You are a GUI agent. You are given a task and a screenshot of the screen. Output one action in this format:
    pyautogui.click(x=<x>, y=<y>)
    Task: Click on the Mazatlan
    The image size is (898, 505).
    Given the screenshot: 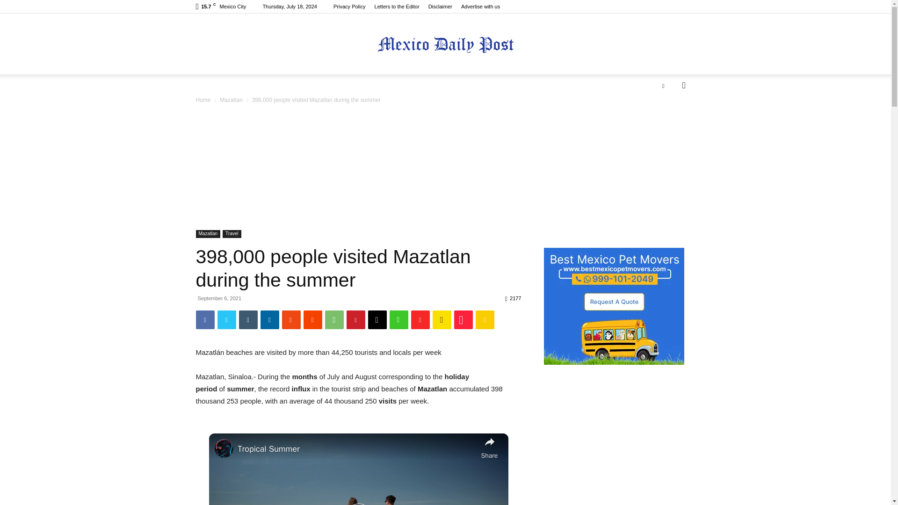 What is the action you would take?
    pyautogui.click(x=208, y=234)
    